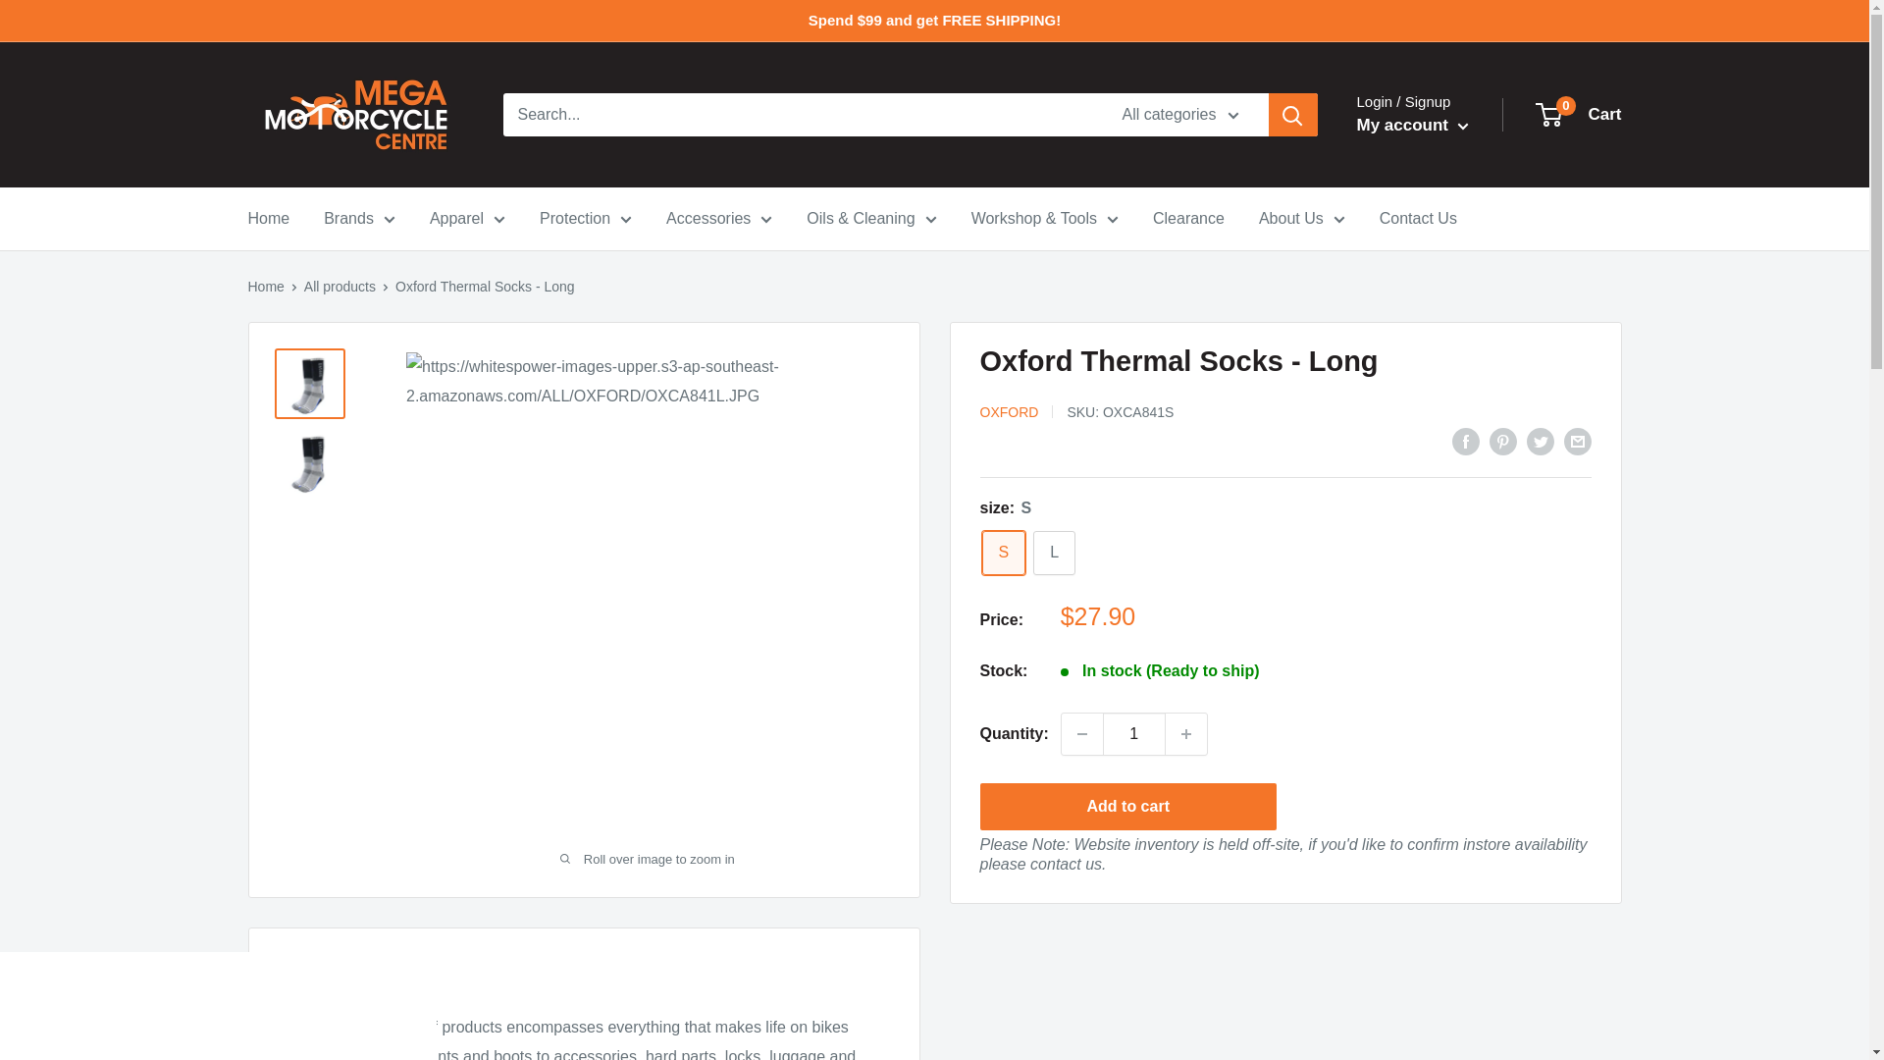 This screenshot has height=1060, width=1884. I want to click on Increase quantity by 1, so click(1186, 733).